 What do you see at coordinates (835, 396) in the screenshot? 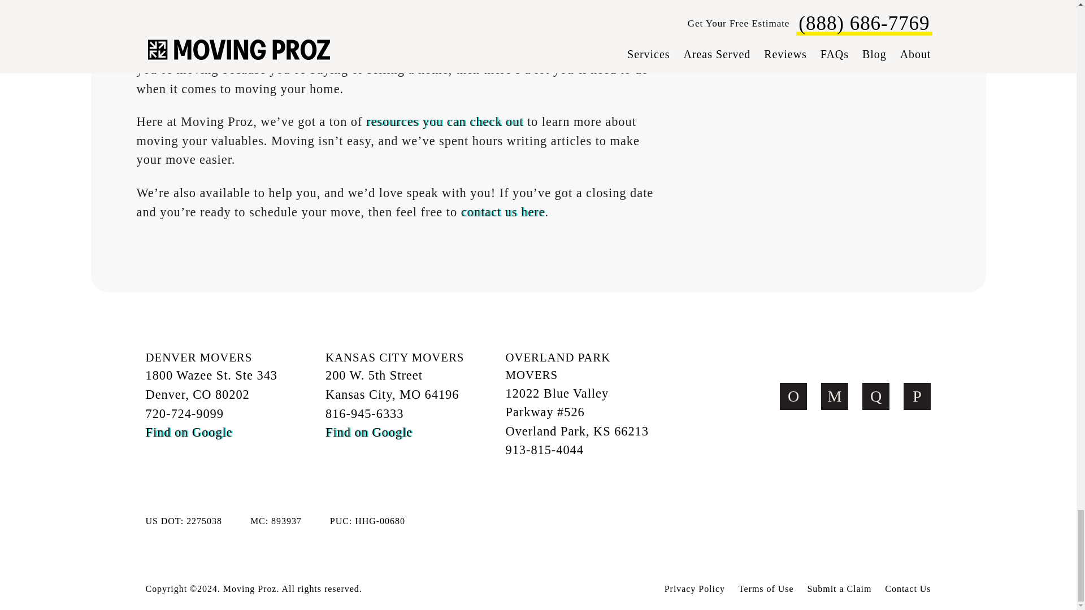
I see `Facebook` at bounding box center [835, 396].